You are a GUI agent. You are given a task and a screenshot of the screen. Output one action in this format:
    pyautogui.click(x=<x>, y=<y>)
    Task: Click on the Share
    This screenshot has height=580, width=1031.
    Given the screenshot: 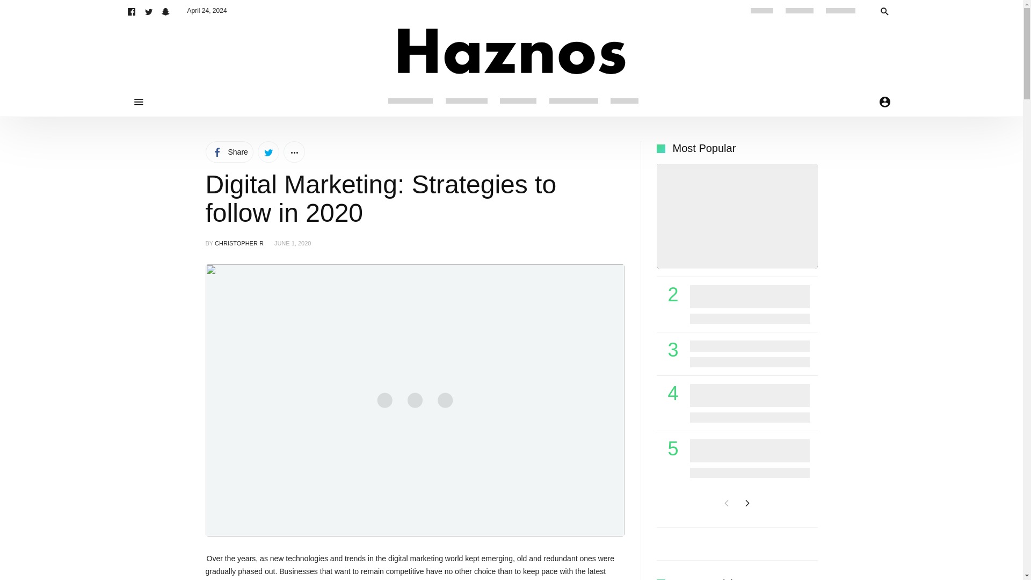 What is the action you would take?
    pyautogui.click(x=229, y=152)
    